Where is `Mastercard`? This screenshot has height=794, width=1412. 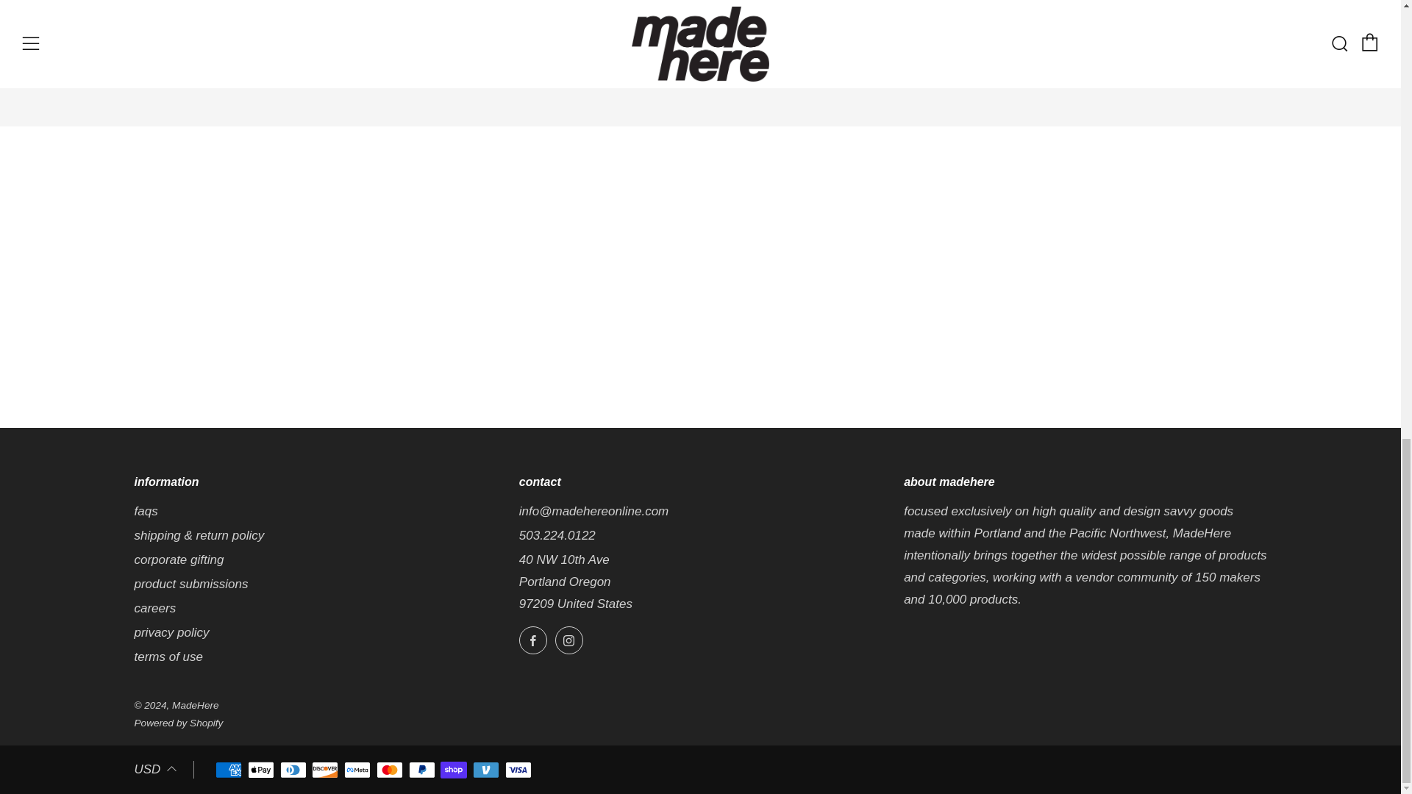 Mastercard is located at coordinates (390, 770).